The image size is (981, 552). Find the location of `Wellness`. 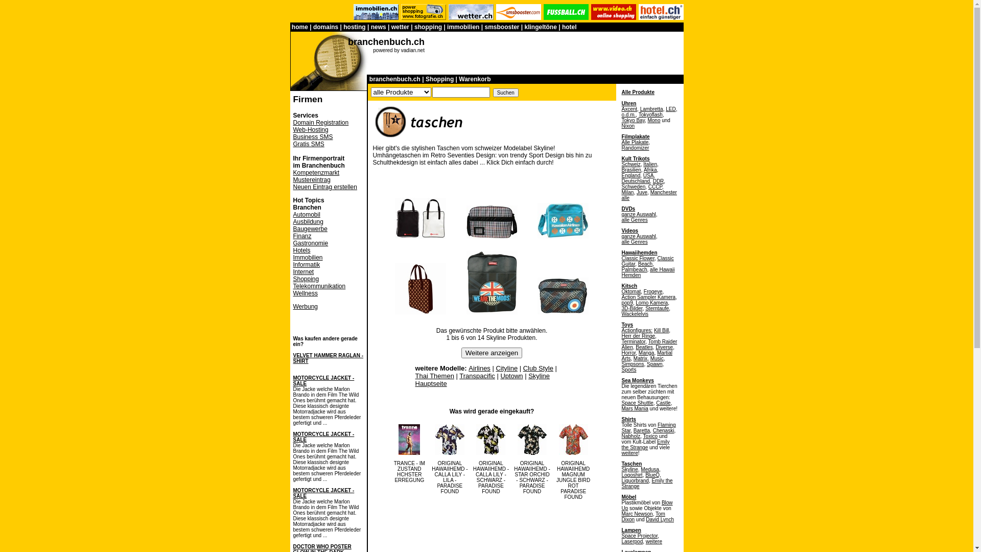

Wellness is located at coordinates (306, 293).